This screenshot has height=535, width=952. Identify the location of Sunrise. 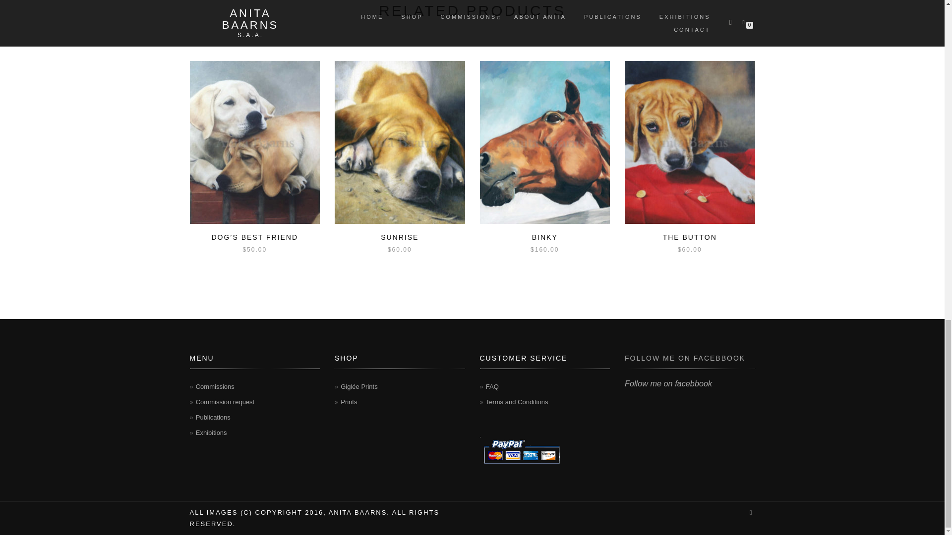
(400, 143).